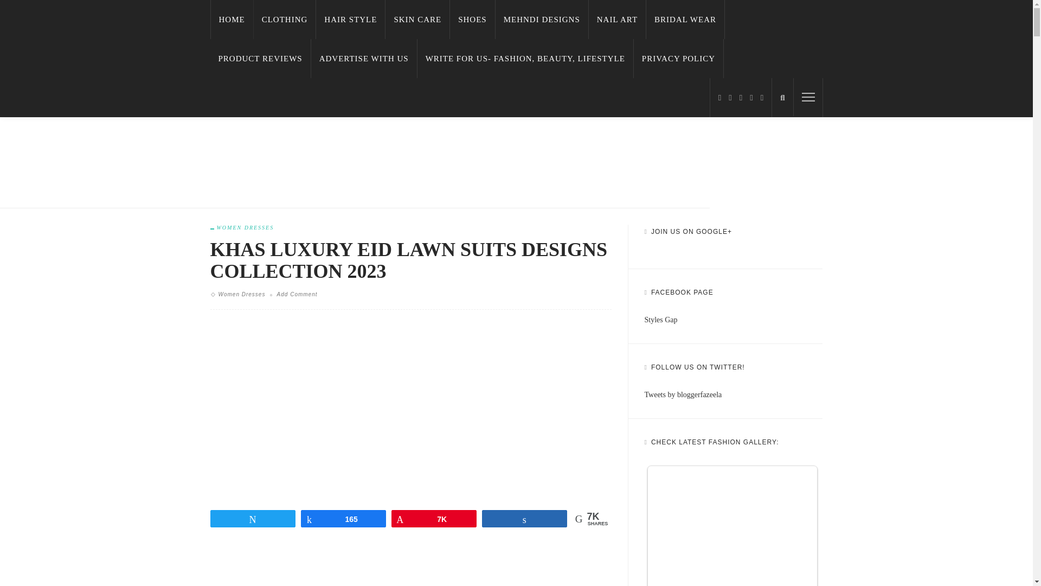 The height and width of the screenshot is (586, 1041). What do you see at coordinates (285, 20) in the screenshot?
I see `CLOTHING` at bounding box center [285, 20].